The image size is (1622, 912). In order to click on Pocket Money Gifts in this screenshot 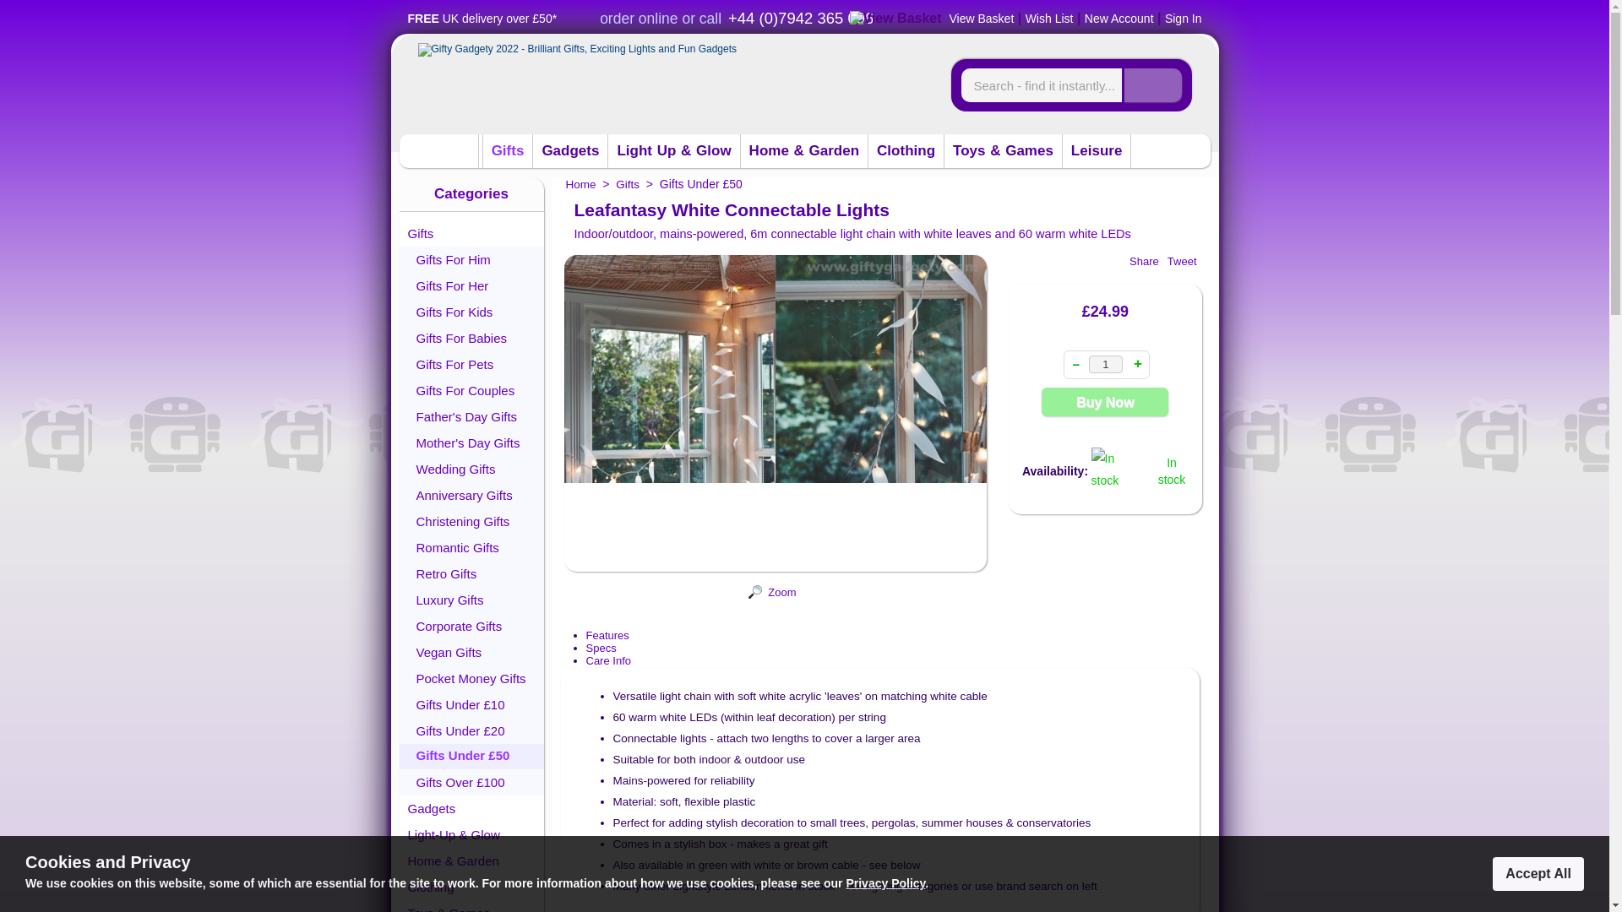, I will do `click(471, 678)`.